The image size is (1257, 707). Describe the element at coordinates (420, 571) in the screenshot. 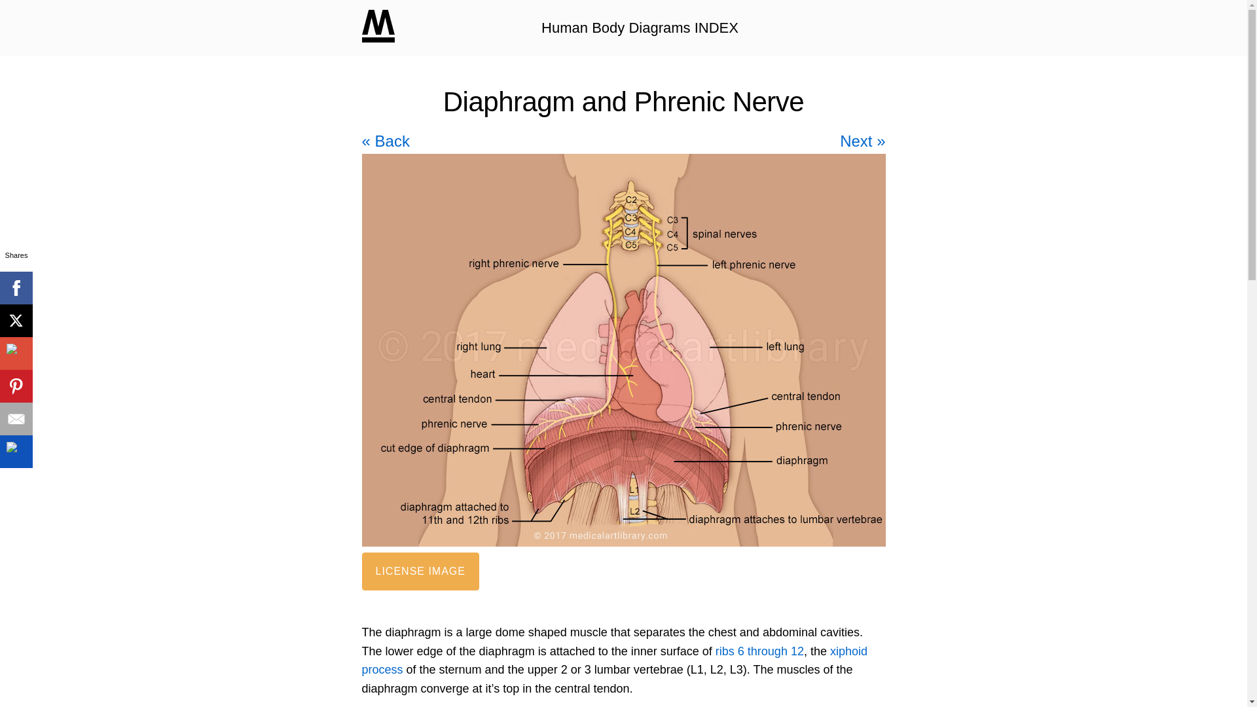

I see `LICENSE IMAGE` at that location.